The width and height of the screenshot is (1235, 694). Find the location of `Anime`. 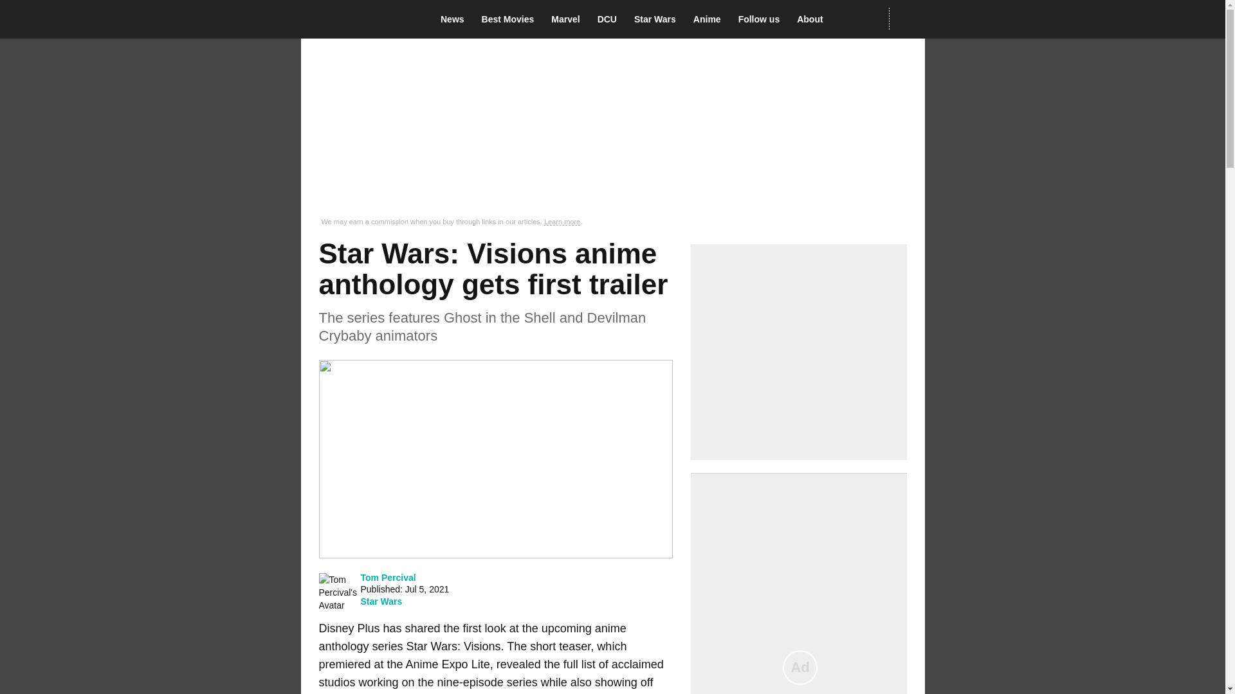

Anime is located at coordinates (710, 19).